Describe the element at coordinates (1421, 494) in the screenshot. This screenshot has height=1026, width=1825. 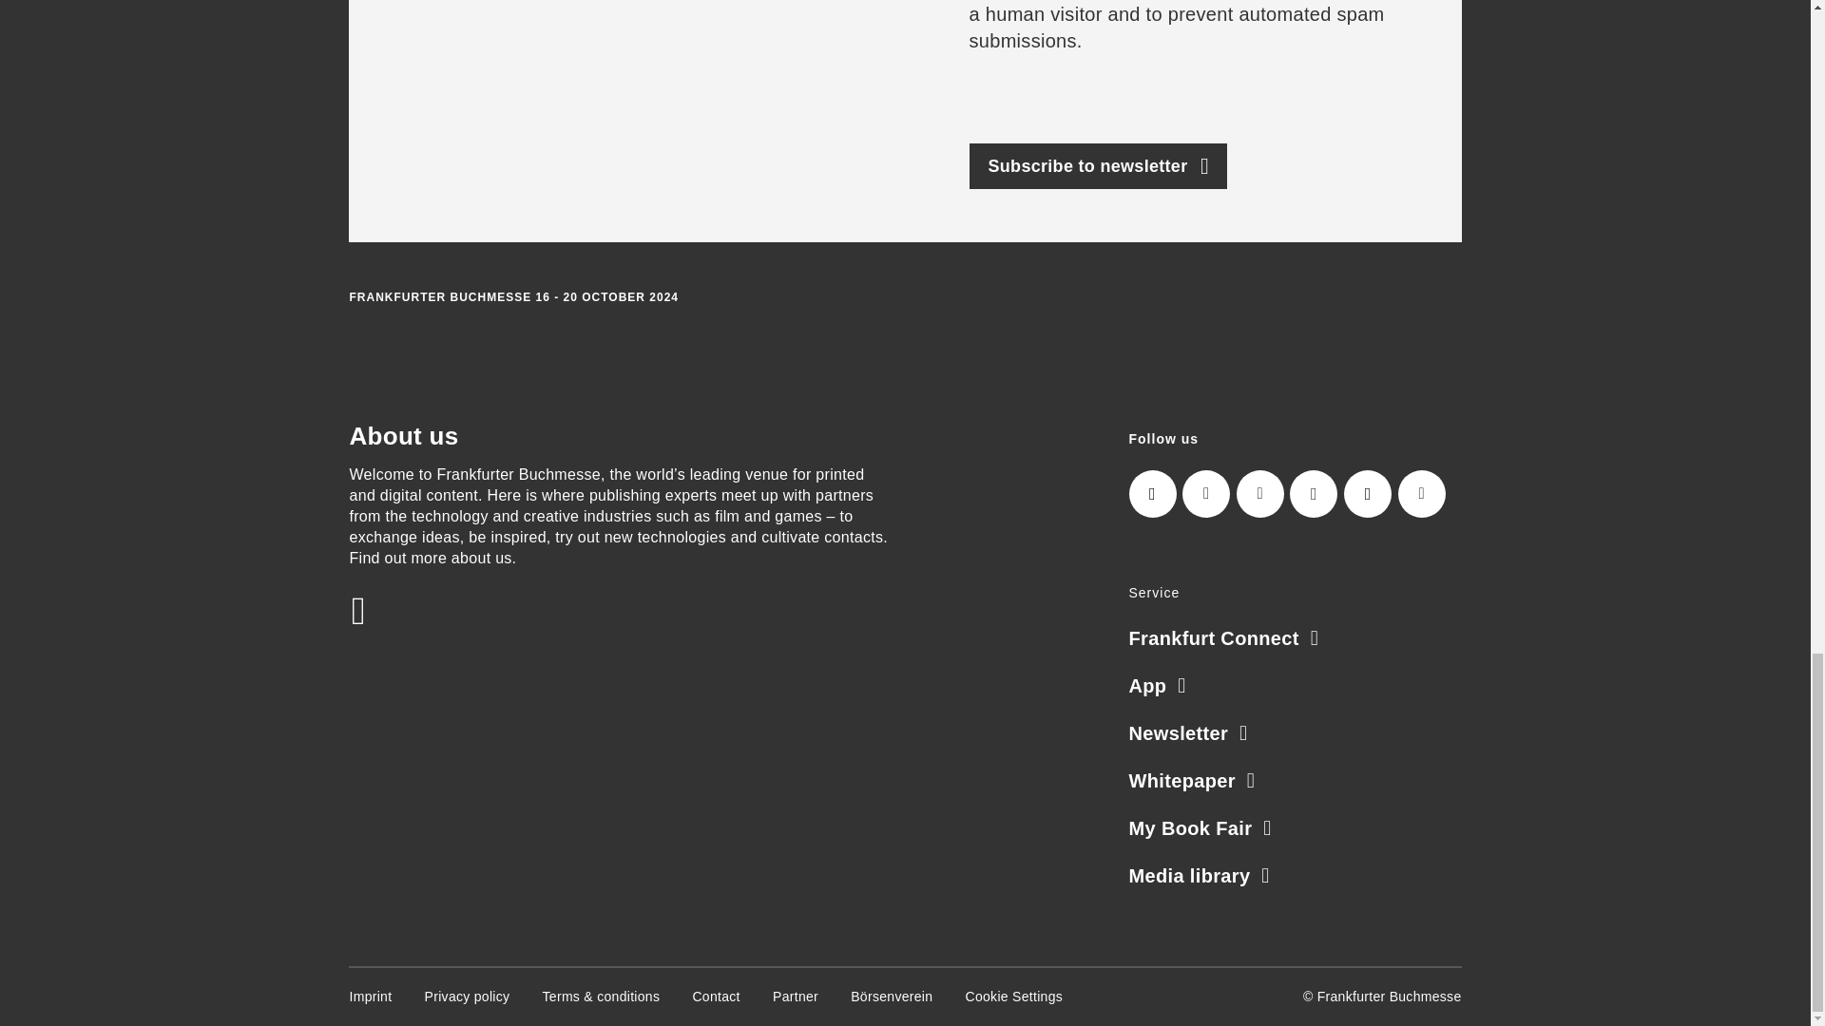
I see `Youtube` at that location.